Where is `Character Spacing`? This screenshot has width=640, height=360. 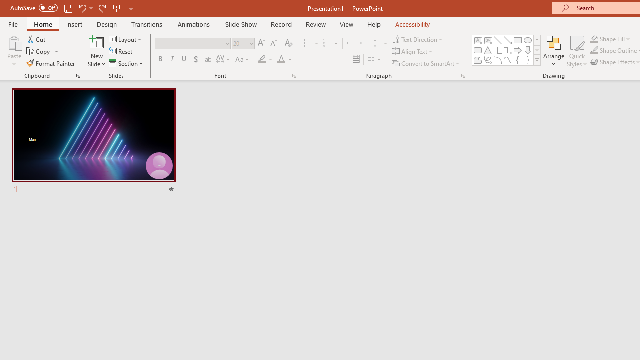
Character Spacing is located at coordinates (224, 60).